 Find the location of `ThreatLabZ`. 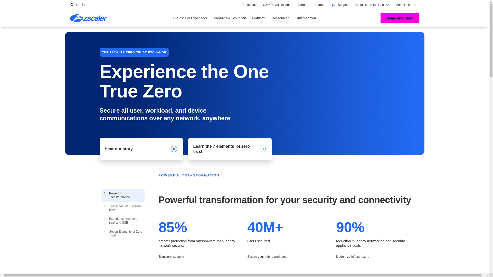

ThreatLabZ is located at coordinates (78, 5).